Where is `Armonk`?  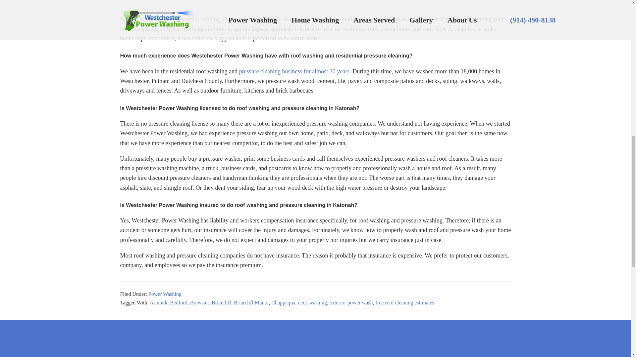 Armonk is located at coordinates (158, 303).